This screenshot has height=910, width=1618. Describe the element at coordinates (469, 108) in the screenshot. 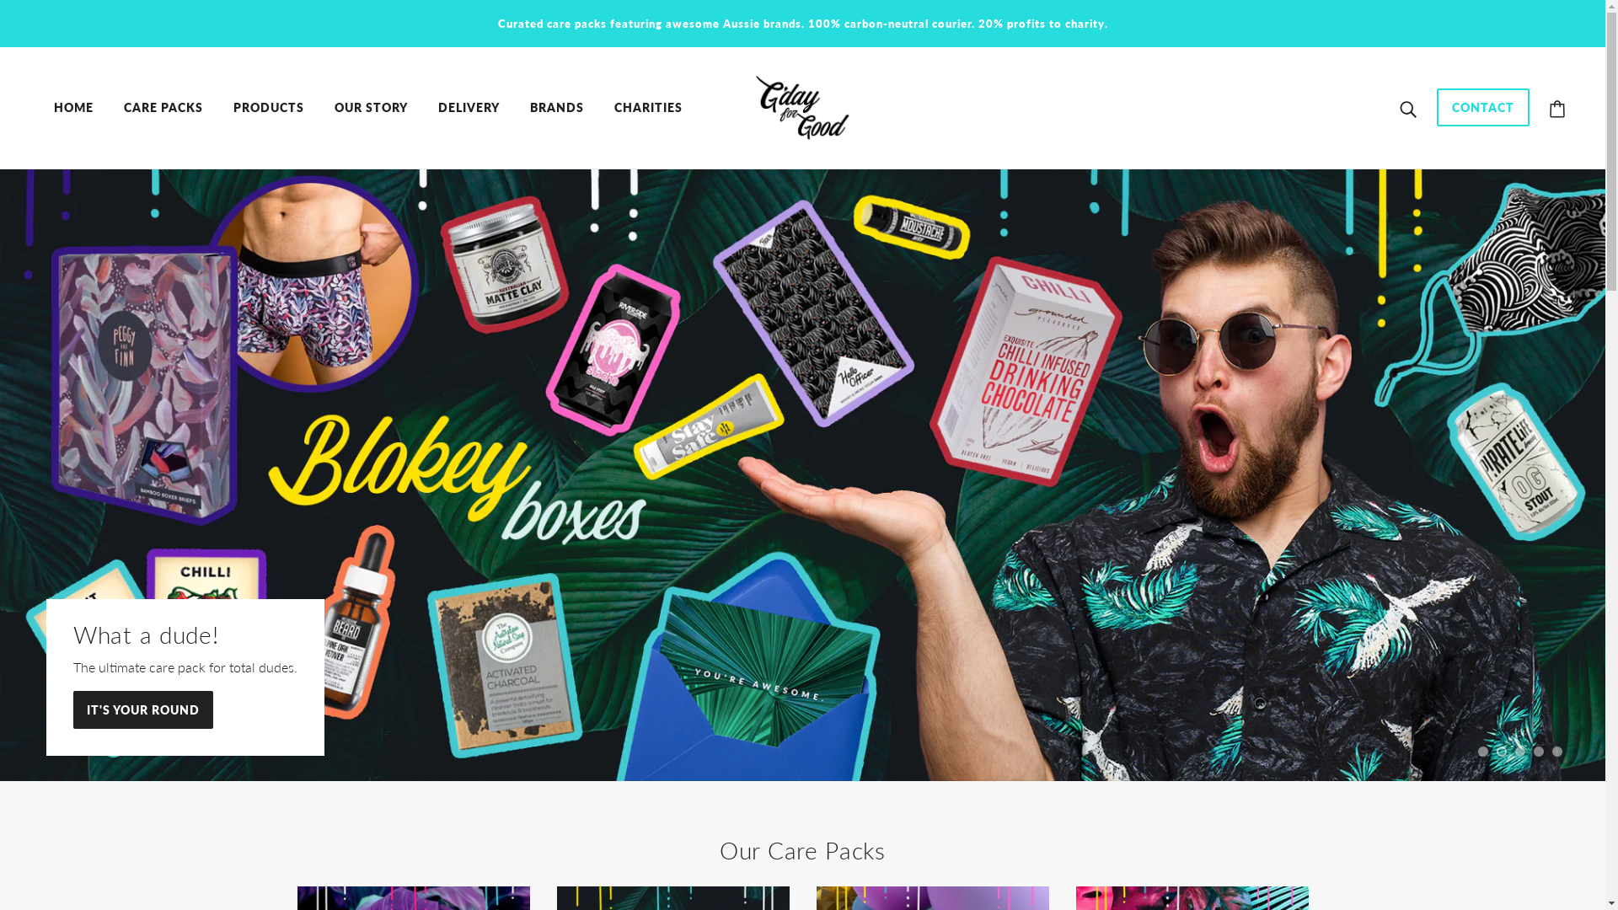

I see `DELIVERY` at that location.